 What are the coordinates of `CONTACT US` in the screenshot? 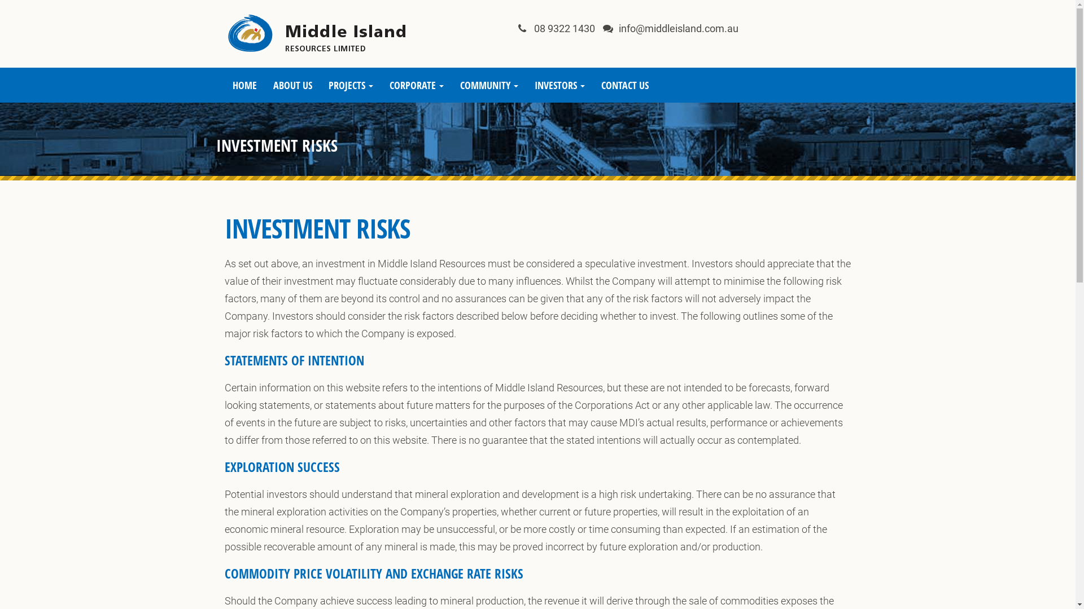 It's located at (624, 85).